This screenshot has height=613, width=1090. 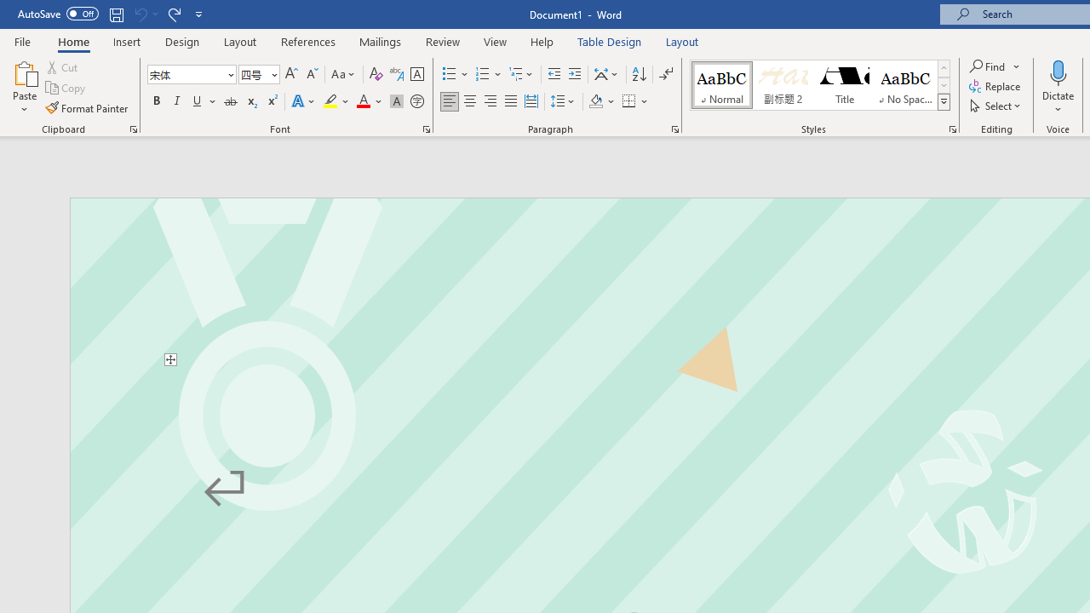 I want to click on System, so click(x=9, y=9).